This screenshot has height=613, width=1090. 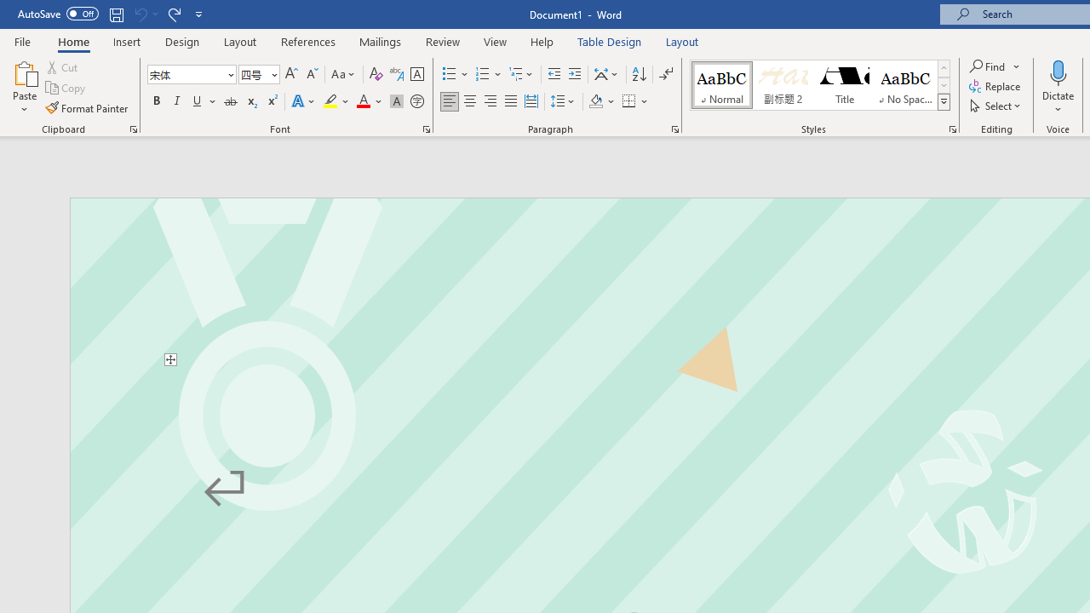 I want to click on System, so click(x=9, y=9).